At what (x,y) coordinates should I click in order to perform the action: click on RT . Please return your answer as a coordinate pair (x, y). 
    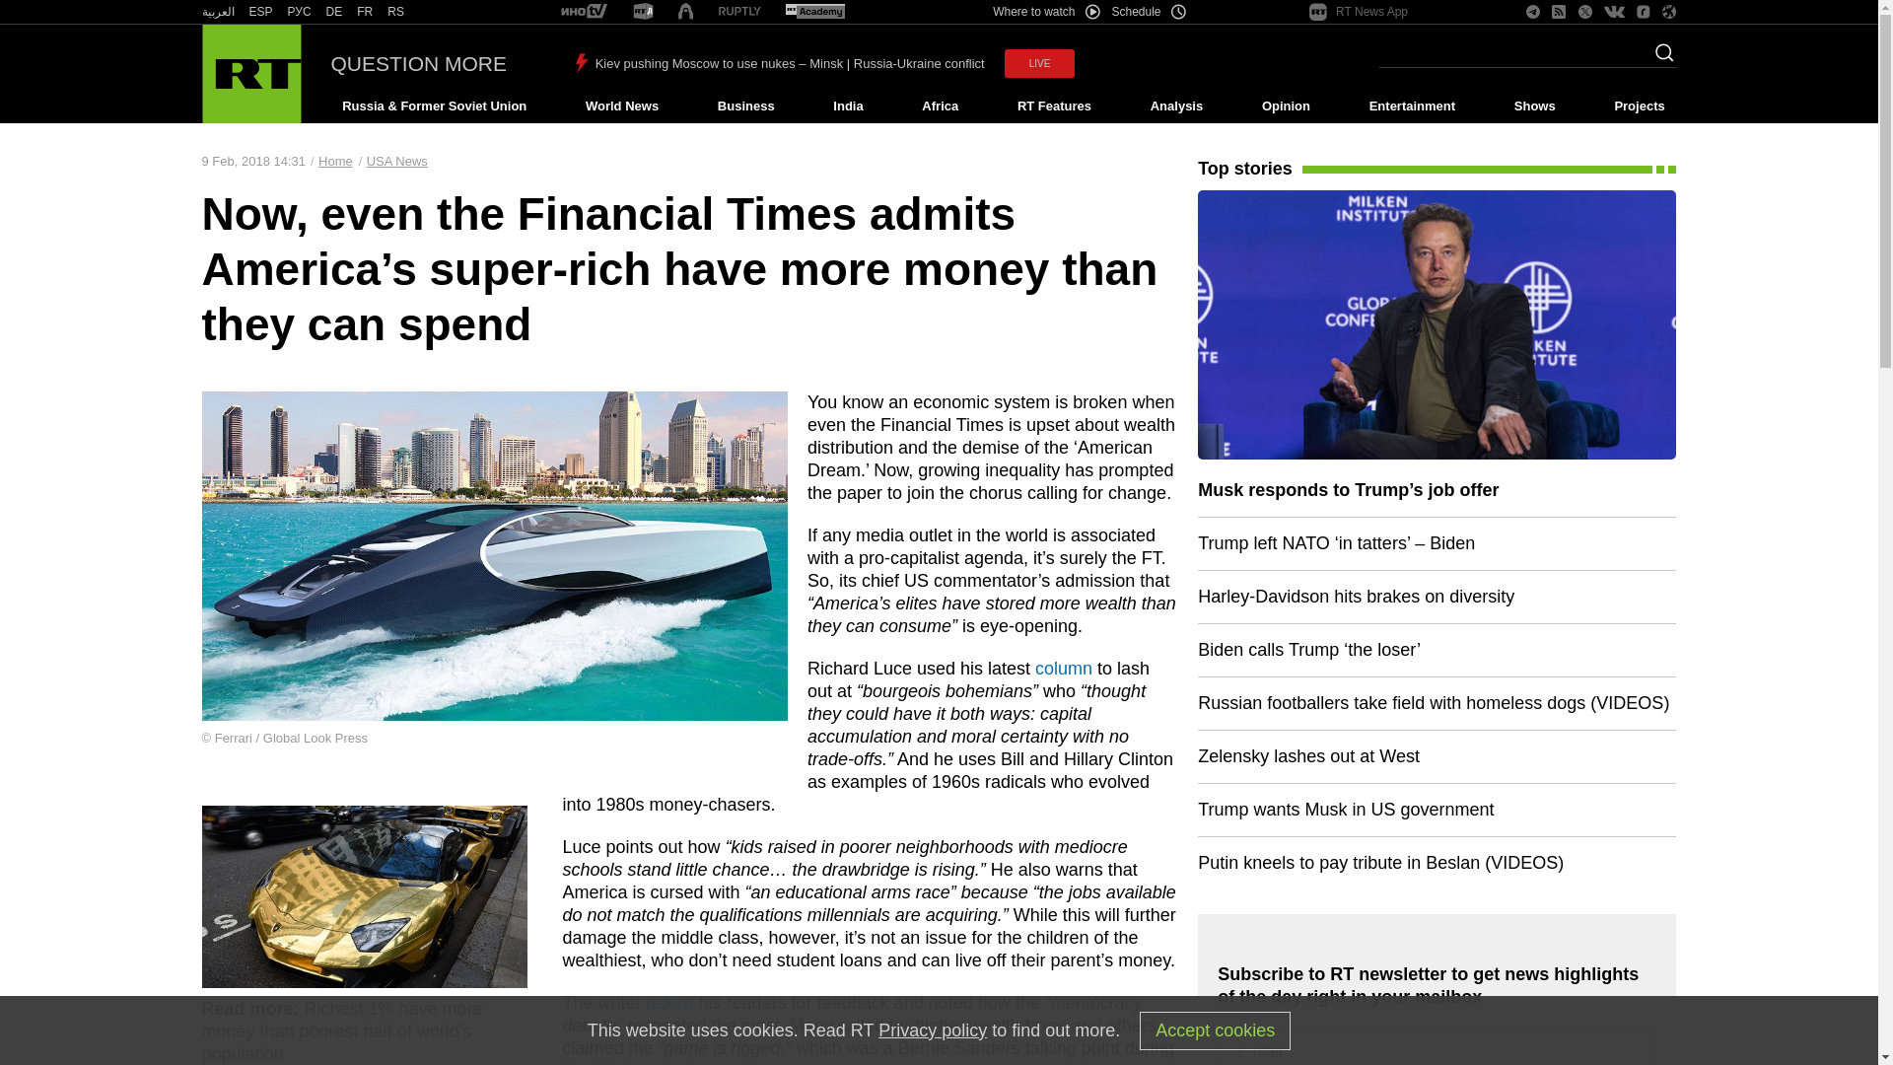
    Looking at the image, I should click on (814, 12).